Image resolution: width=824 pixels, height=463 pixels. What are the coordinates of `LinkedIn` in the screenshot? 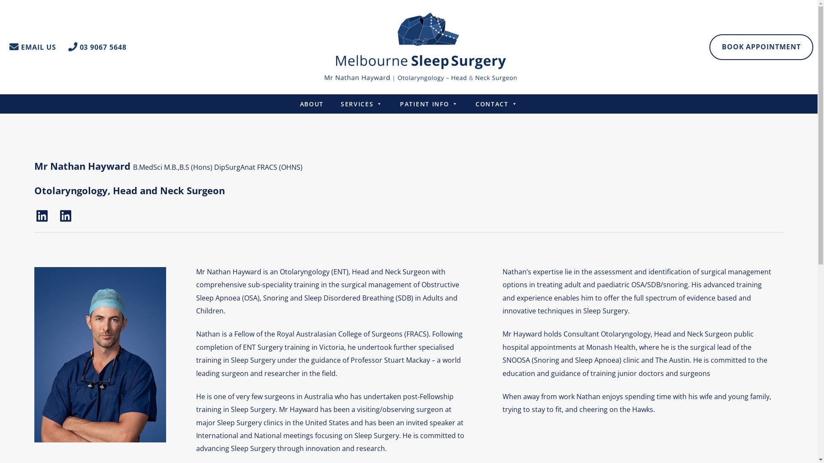 It's located at (42, 216).